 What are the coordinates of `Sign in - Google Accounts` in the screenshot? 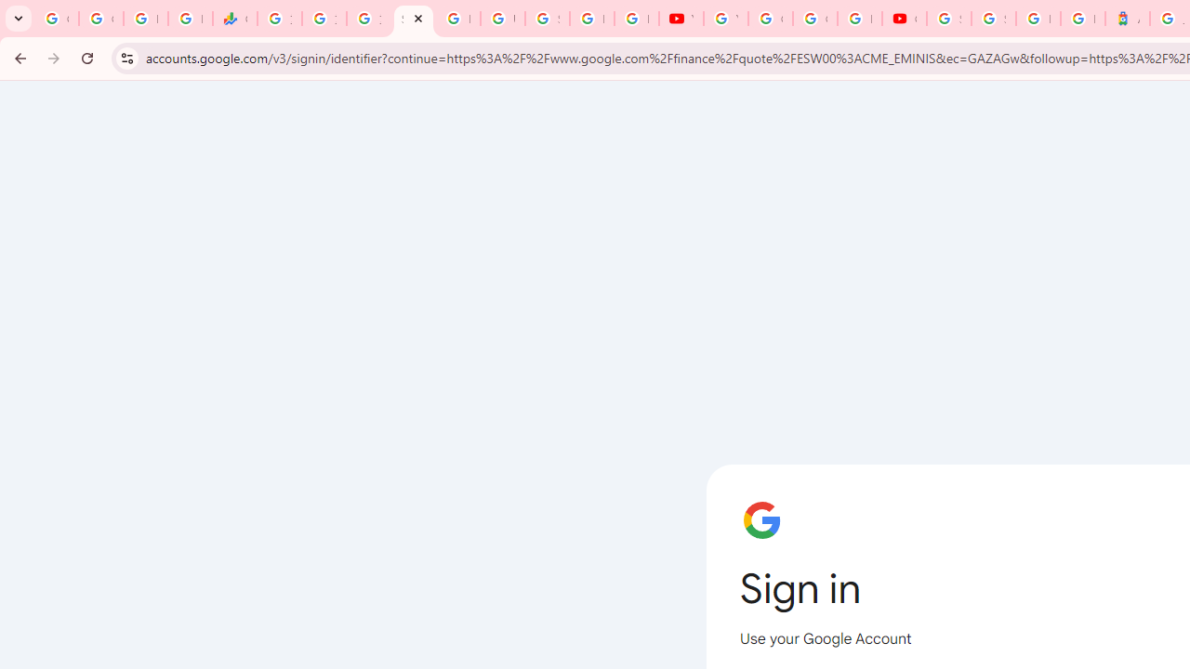 It's located at (948, 19).